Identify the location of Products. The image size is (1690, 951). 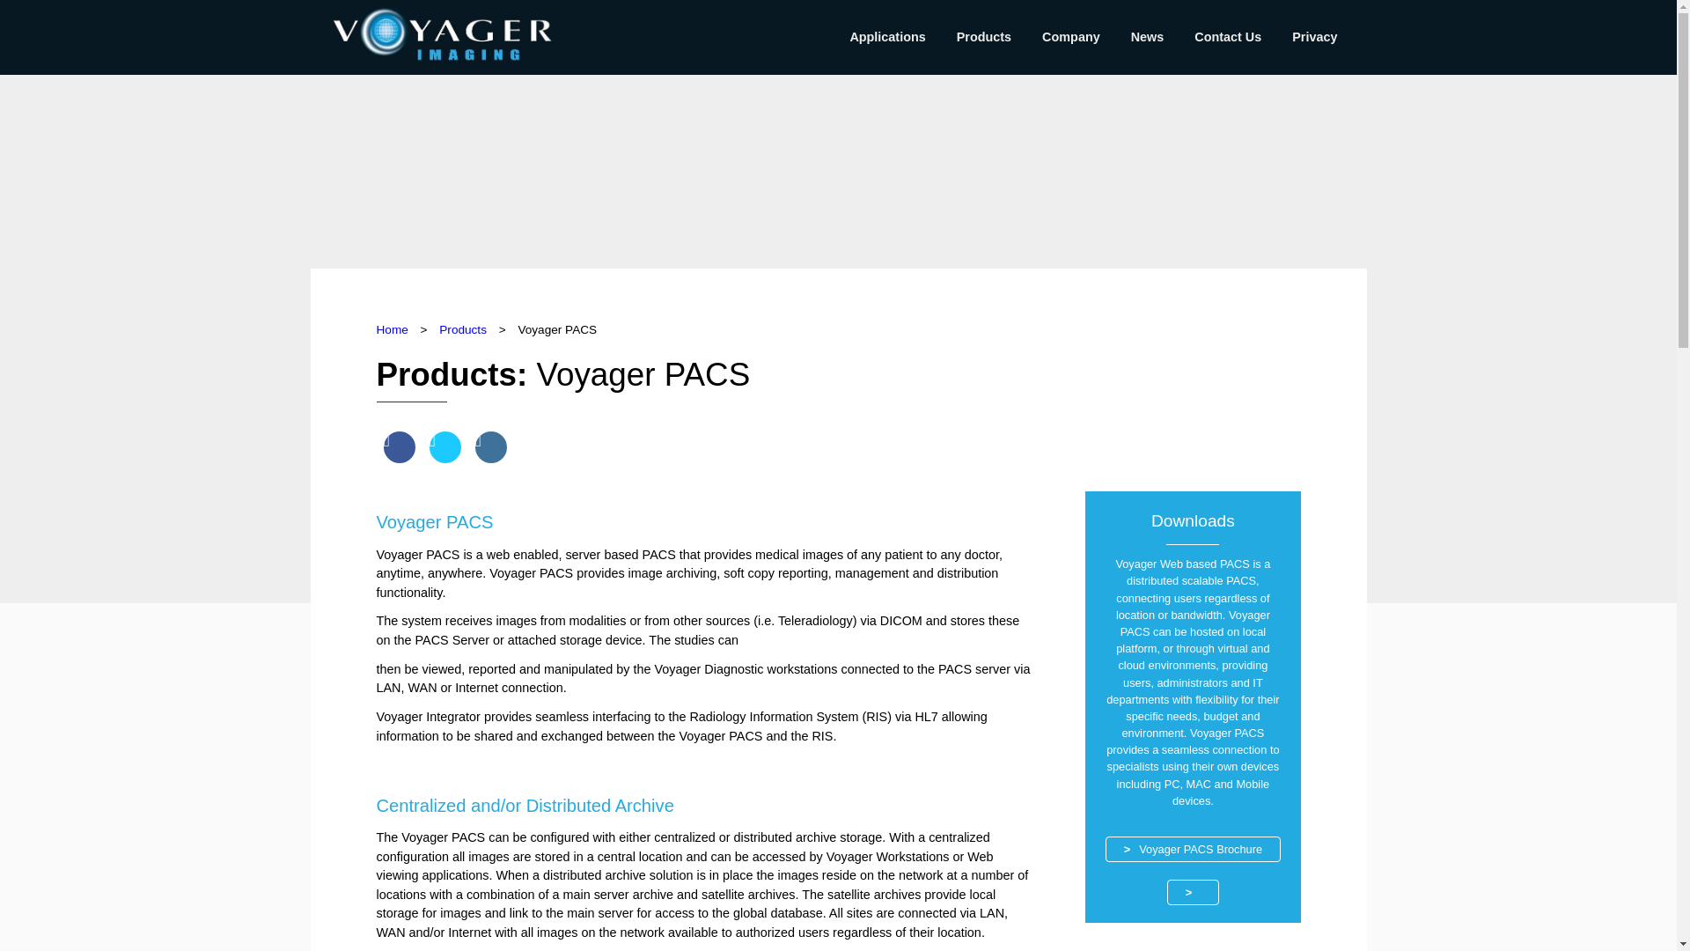
(463, 329).